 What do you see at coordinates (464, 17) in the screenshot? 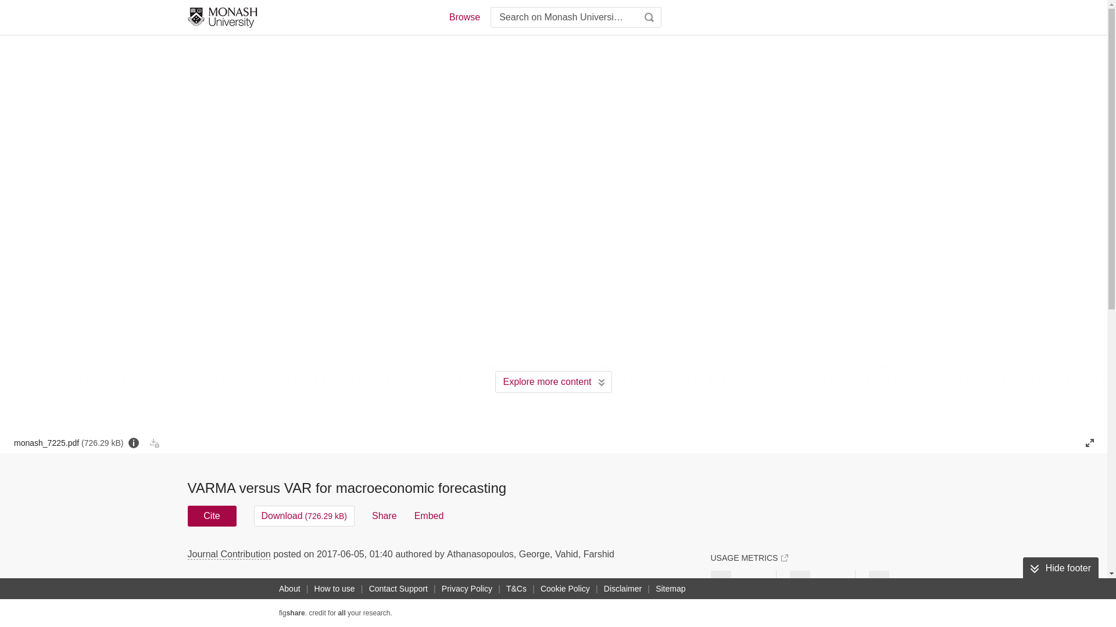
I see `Browse` at bounding box center [464, 17].